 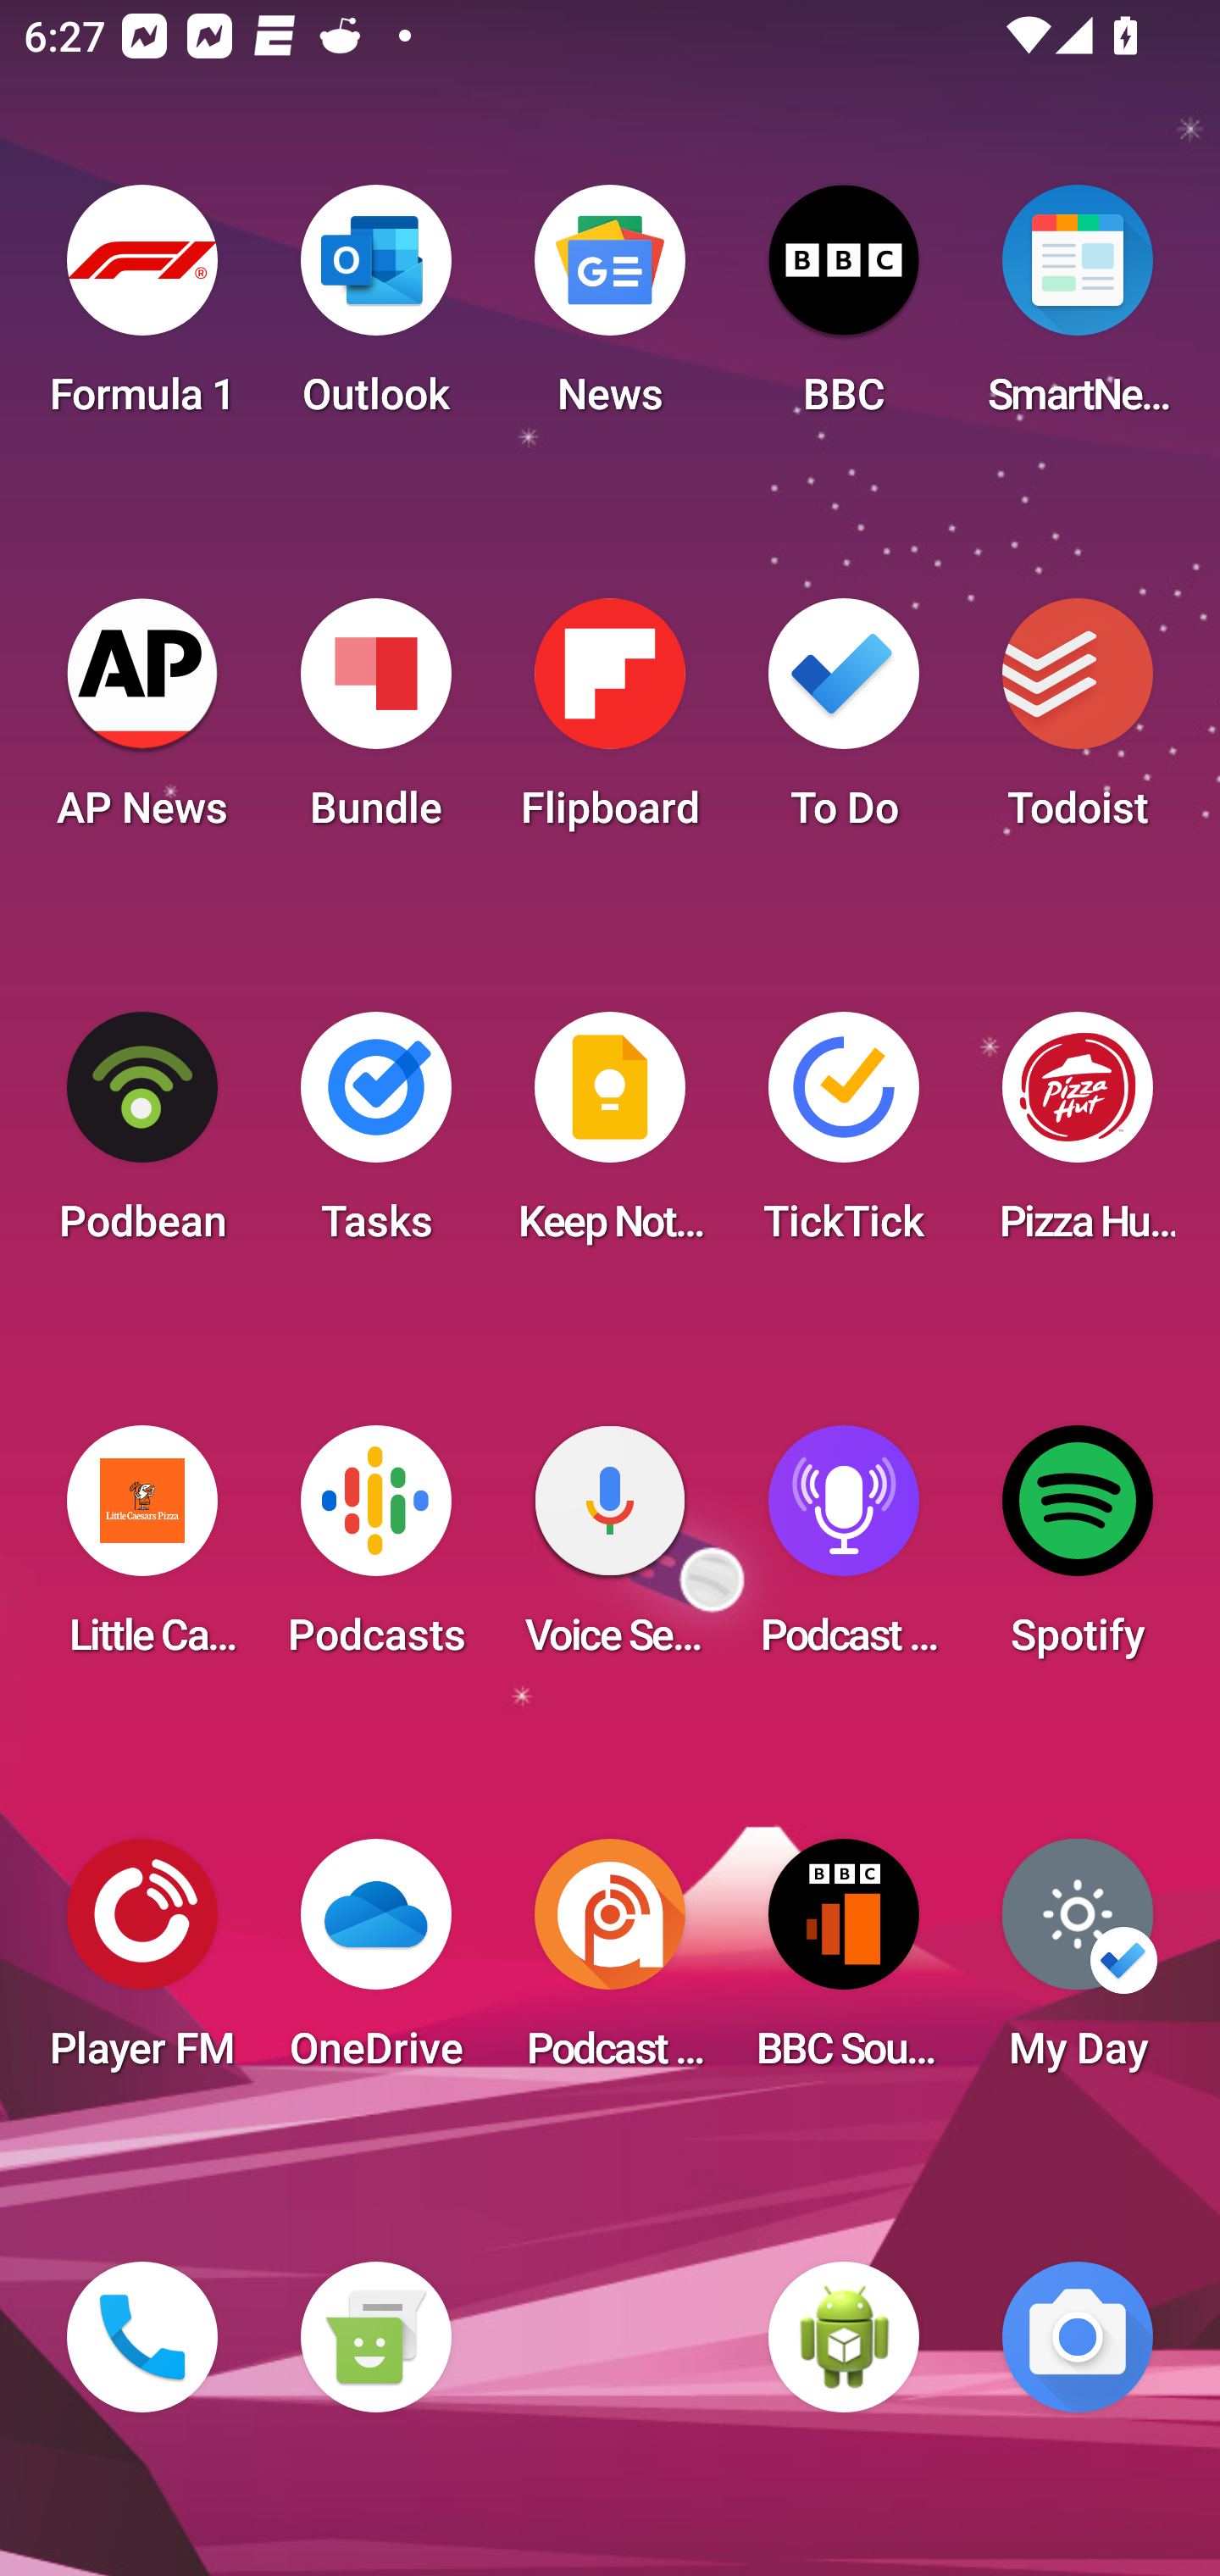 What do you see at coordinates (844, 724) in the screenshot?
I see `To Do` at bounding box center [844, 724].